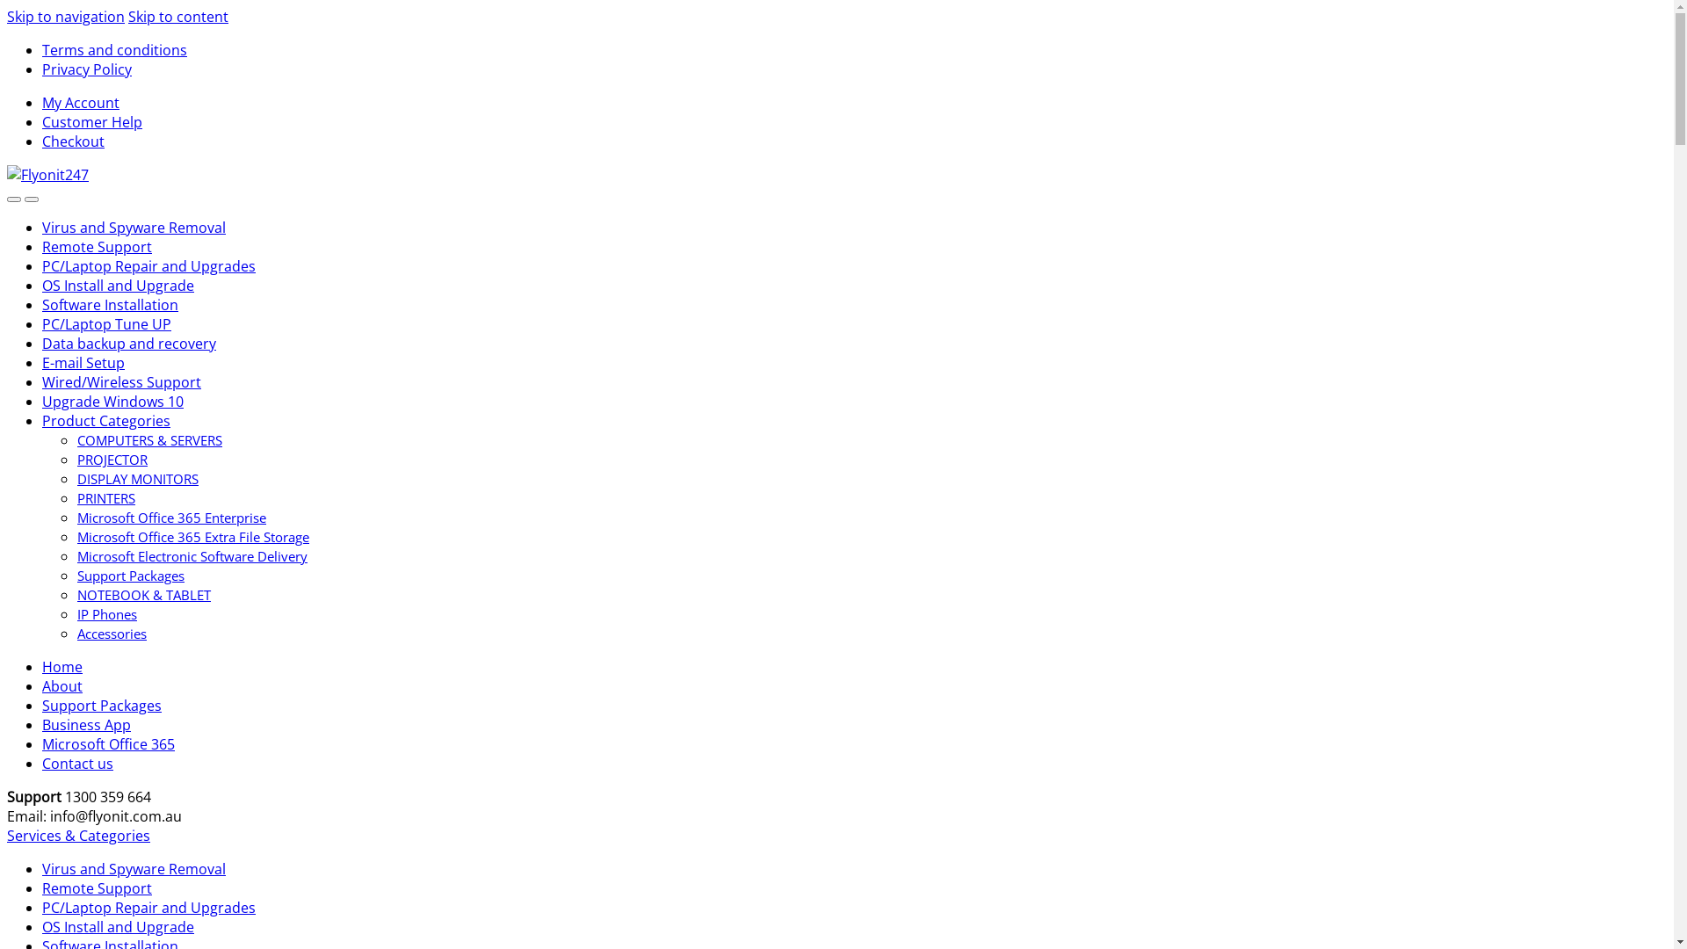 Image resolution: width=1687 pixels, height=949 pixels. I want to click on OS Install and Upgrade, so click(118, 927).